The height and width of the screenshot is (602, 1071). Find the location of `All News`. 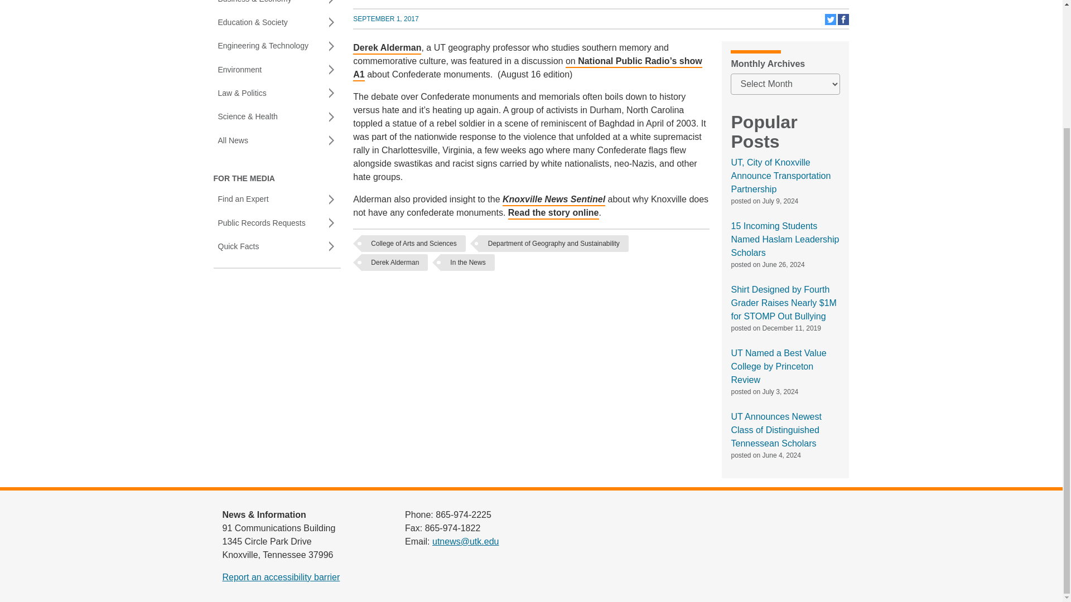

All News is located at coordinates (277, 140).